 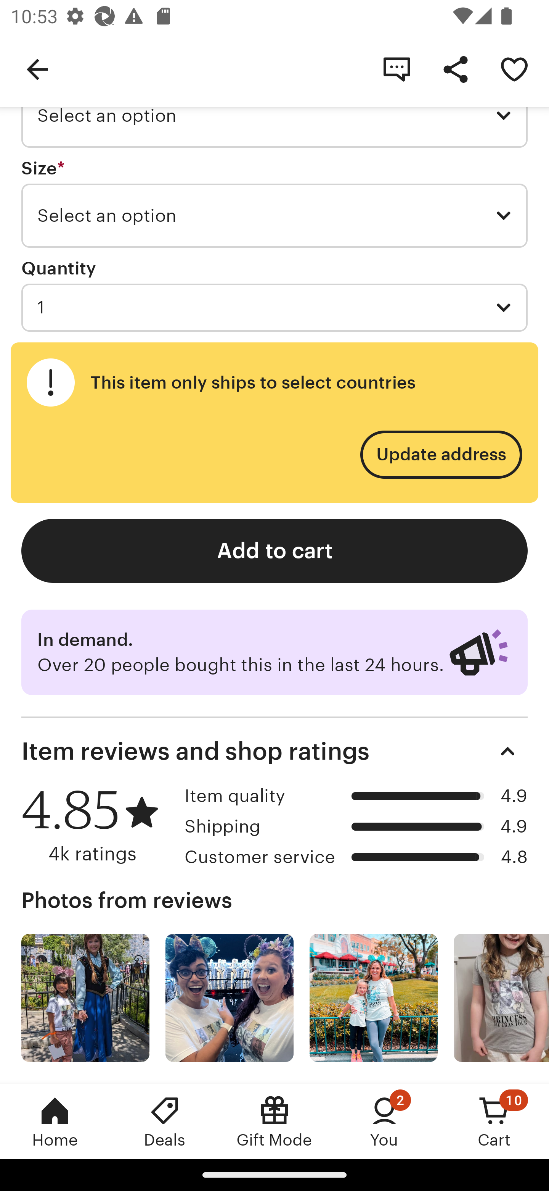 I want to click on Add to cart, so click(x=274, y=550).